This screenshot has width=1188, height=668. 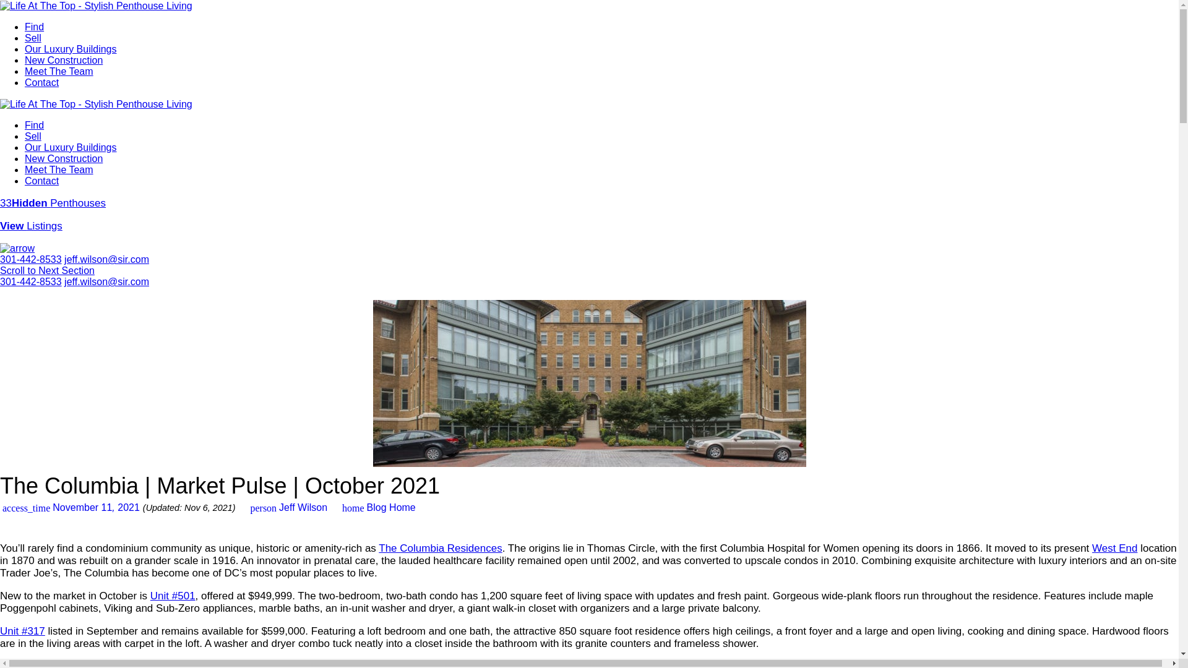 What do you see at coordinates (59, 169) in the screenshot?
I see `Meet The Team` at bounding box center [59, 169].